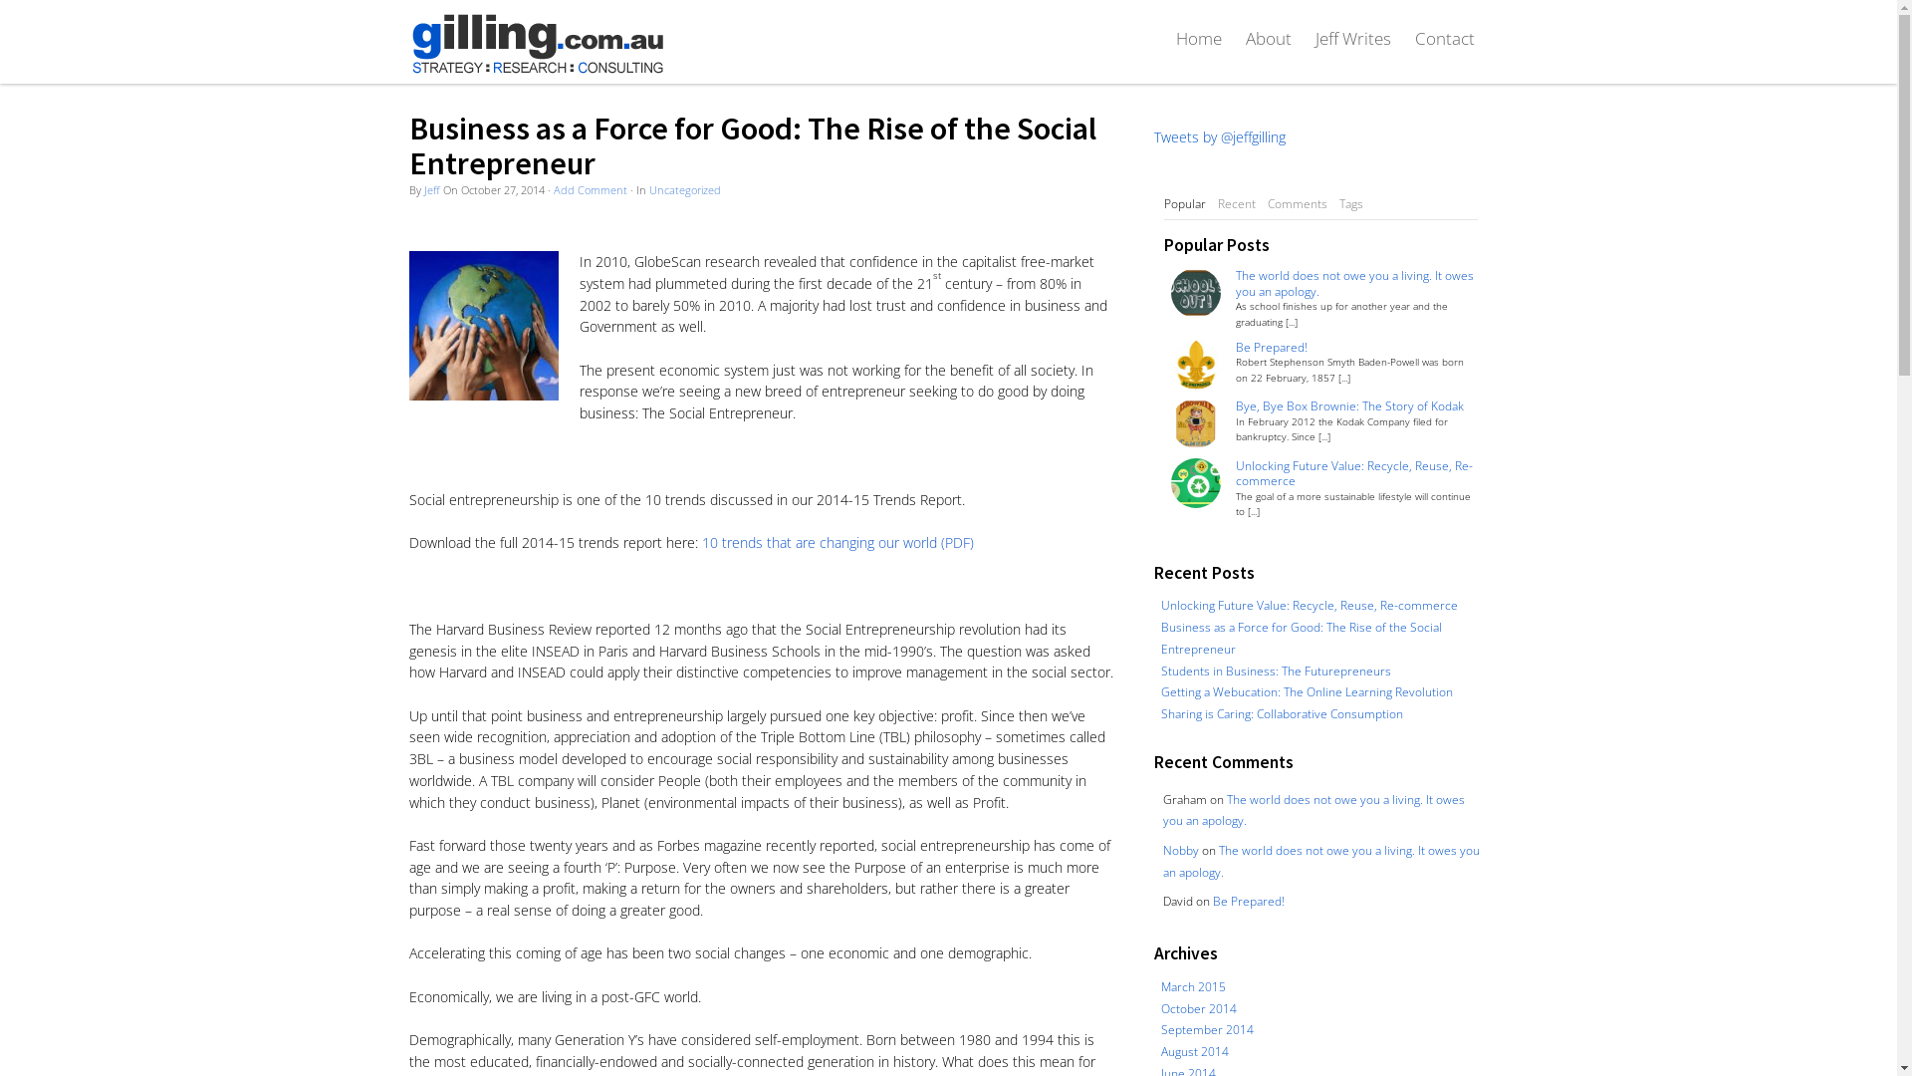  I want to click on August 2014, so click(1195, 1051).